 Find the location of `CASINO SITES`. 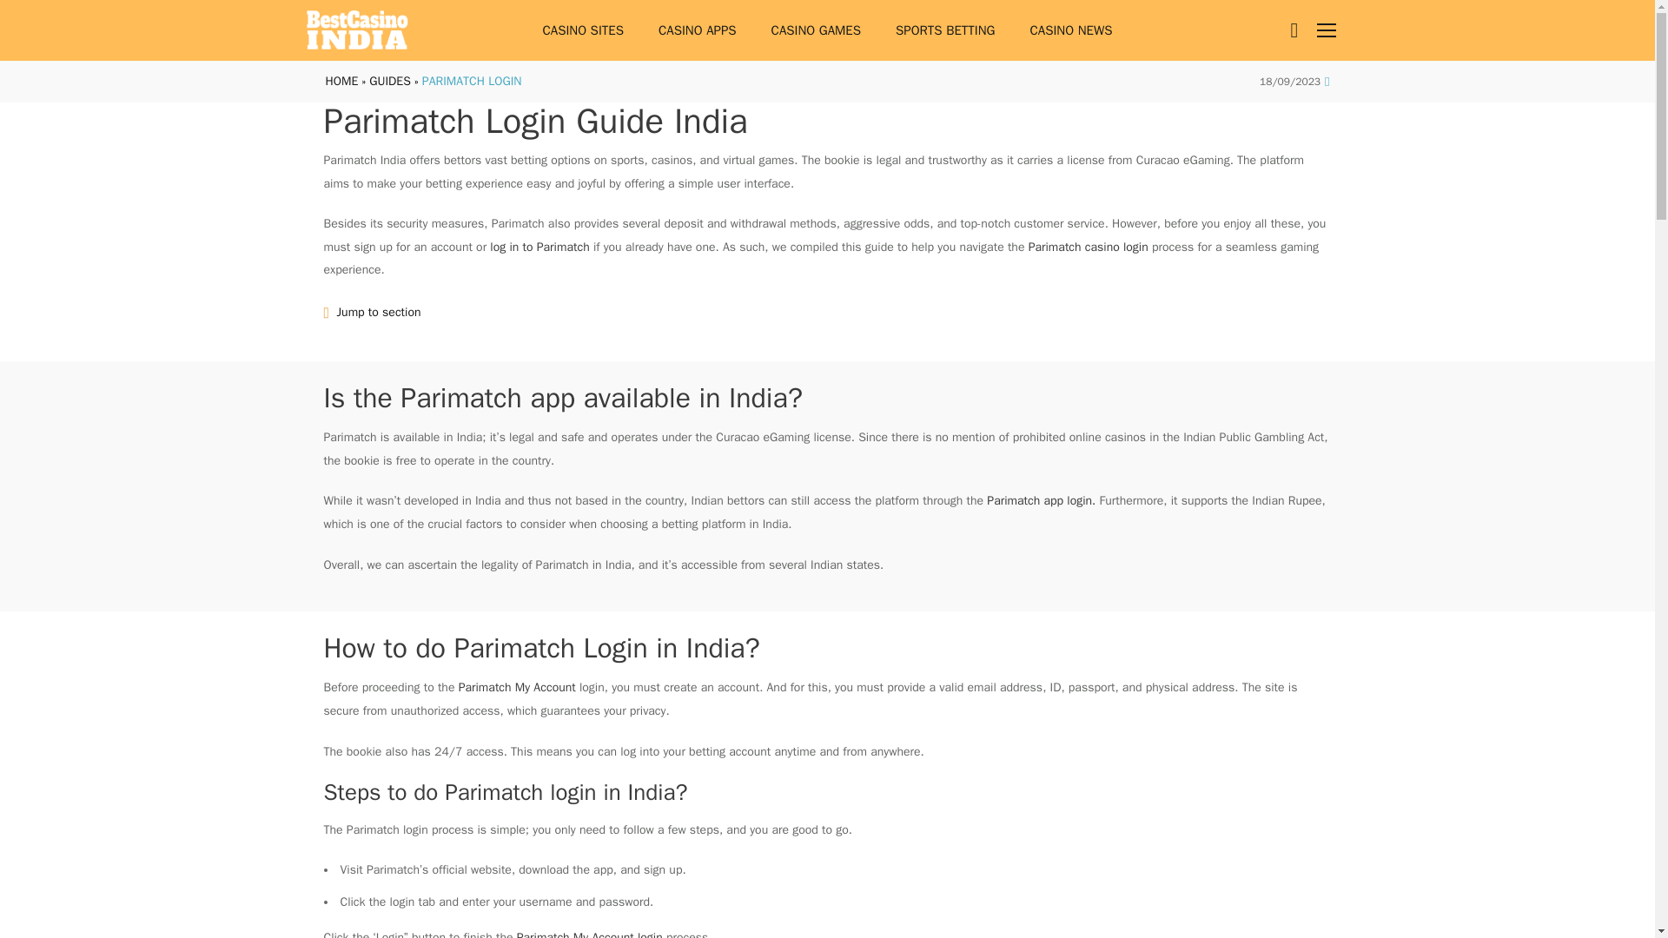

CASINO SITES is located at coordinates (582, 31).